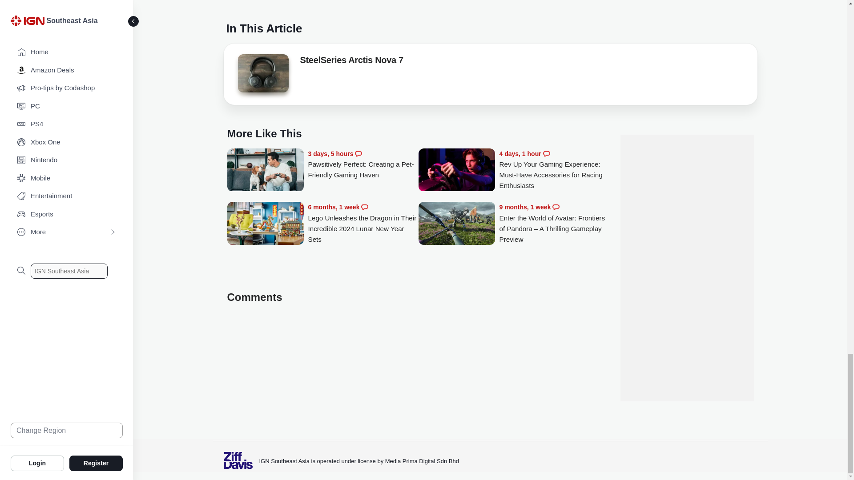 This screenshot has width=854, height=480. What do you see at coordinates (365, 207) in the screenshot?
I see `Comments` at bounding box center [365, 207].